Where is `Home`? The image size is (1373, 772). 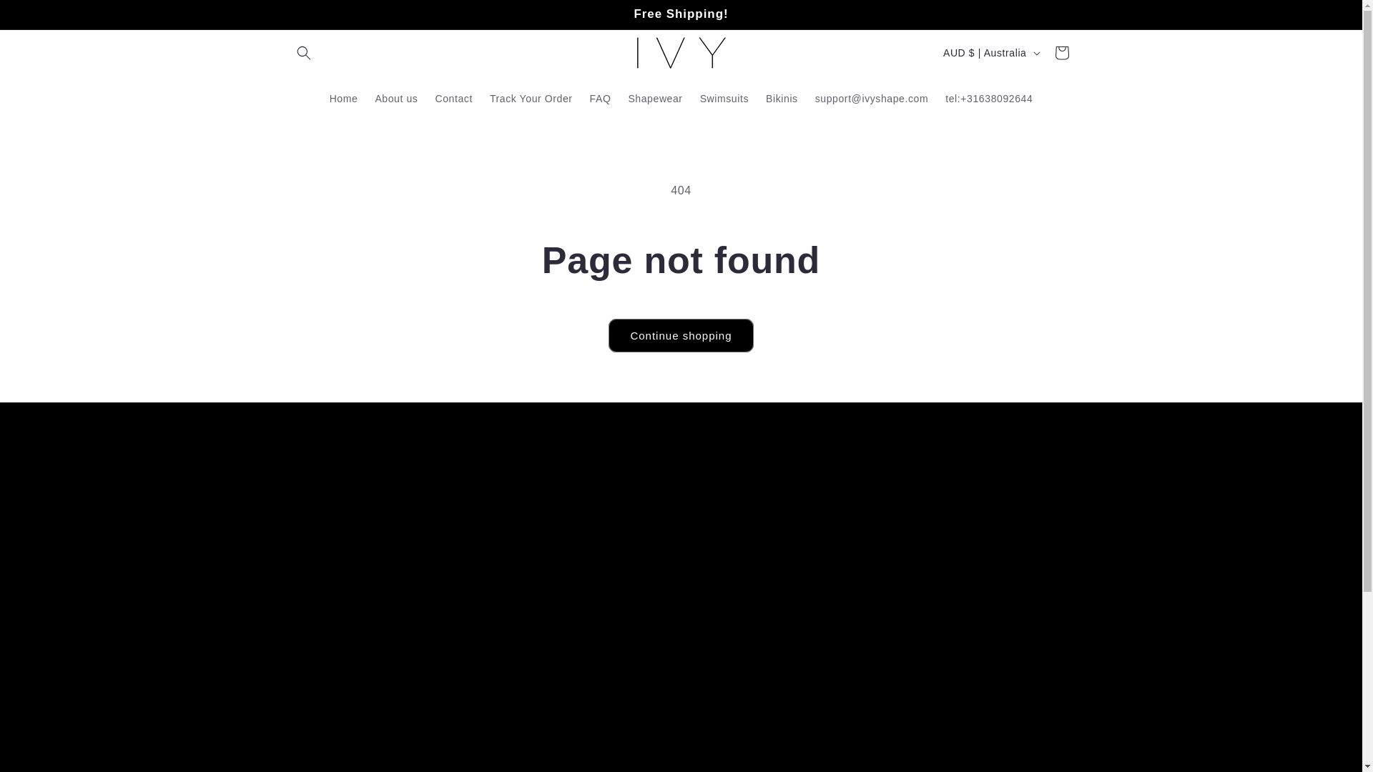 Home is located at coordinates (343, 98).